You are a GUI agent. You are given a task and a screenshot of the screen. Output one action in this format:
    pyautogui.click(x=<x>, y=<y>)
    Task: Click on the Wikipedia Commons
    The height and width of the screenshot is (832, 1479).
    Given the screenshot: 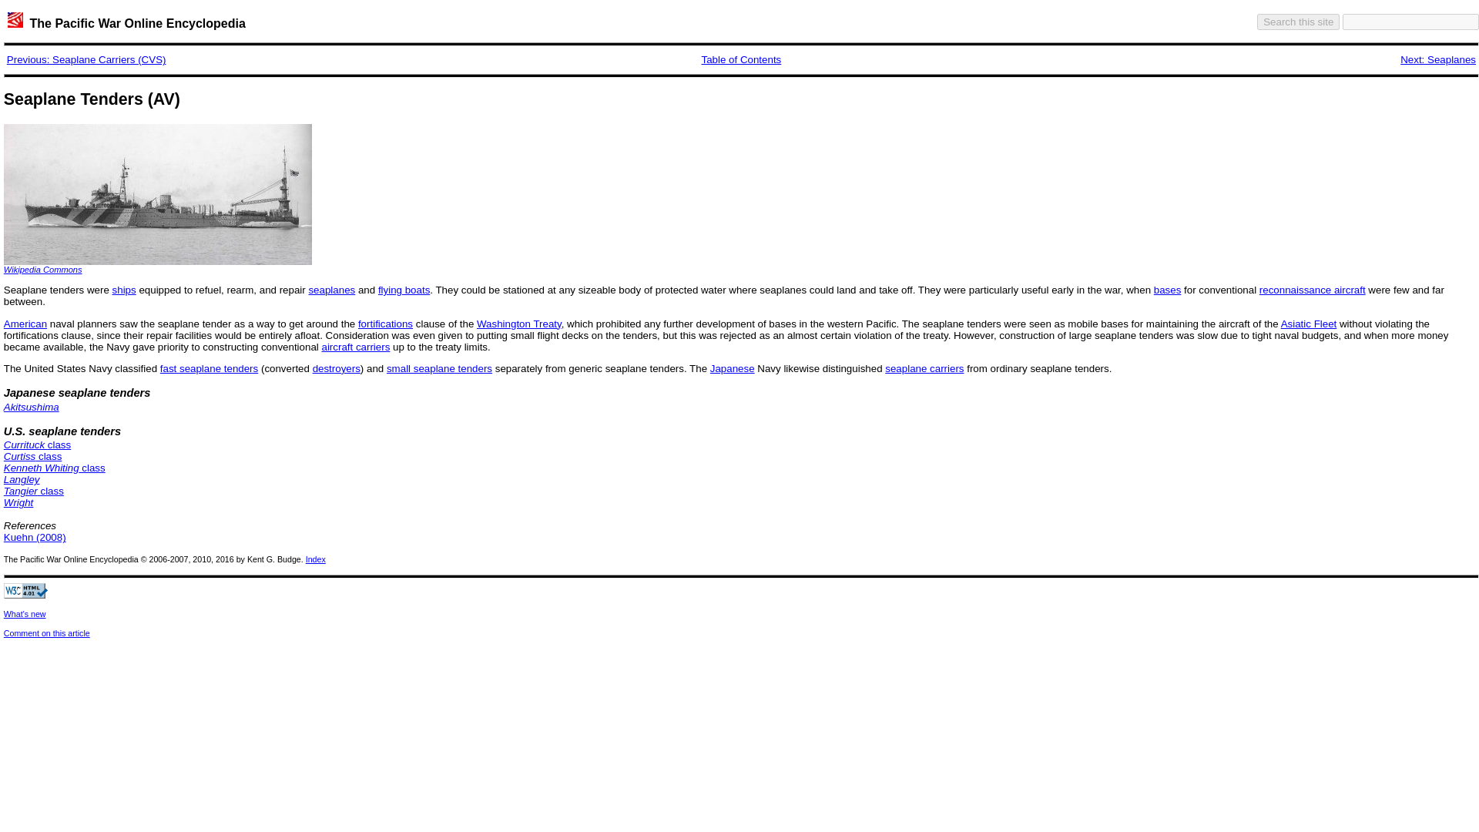 What is the action you would take?
    pyautogui.click(x=43, y=270)
    